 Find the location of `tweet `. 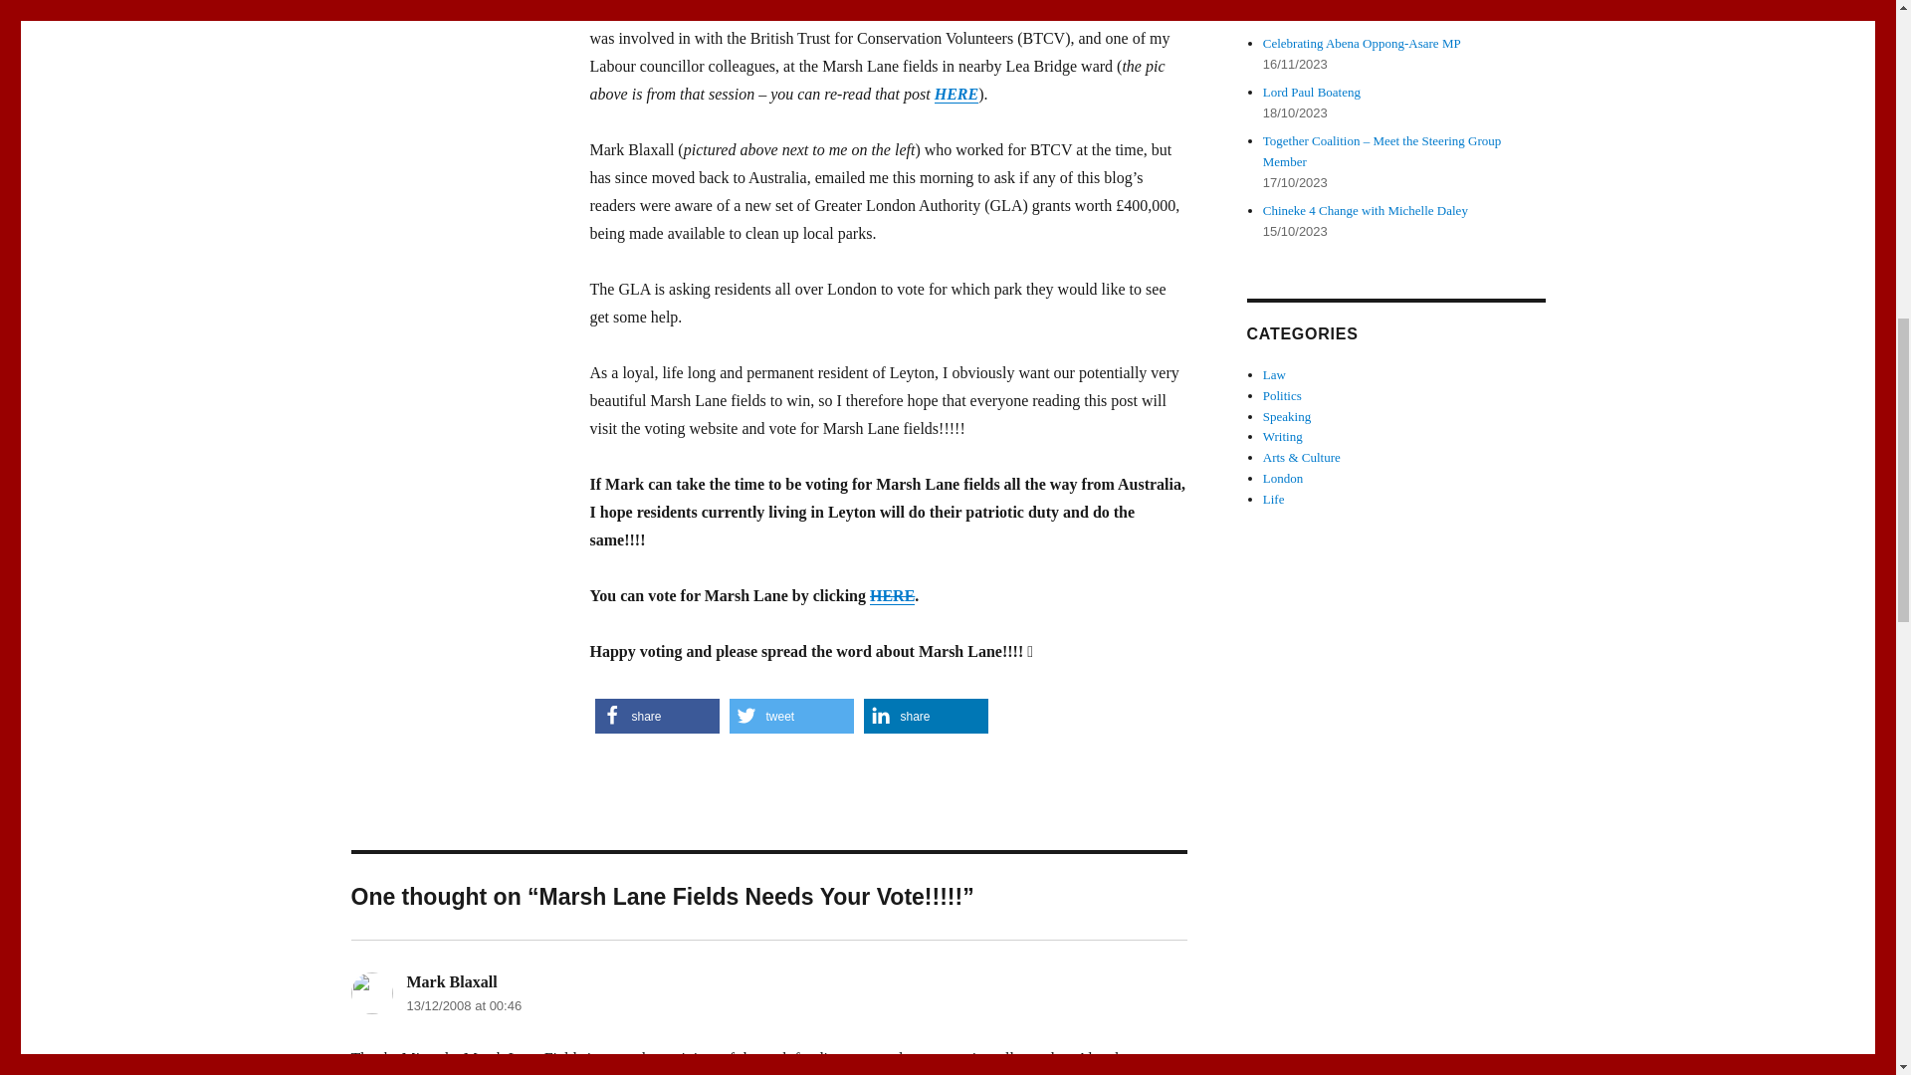

tweet  is located at coordinates (790, 716).